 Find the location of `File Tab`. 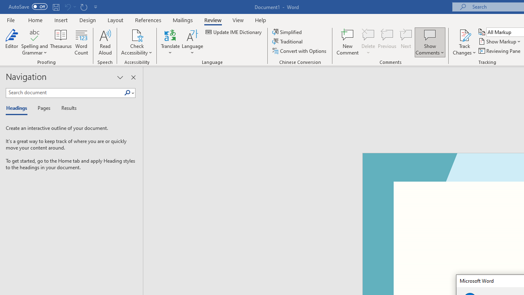

File Tab is located at coordinates (11, 20).